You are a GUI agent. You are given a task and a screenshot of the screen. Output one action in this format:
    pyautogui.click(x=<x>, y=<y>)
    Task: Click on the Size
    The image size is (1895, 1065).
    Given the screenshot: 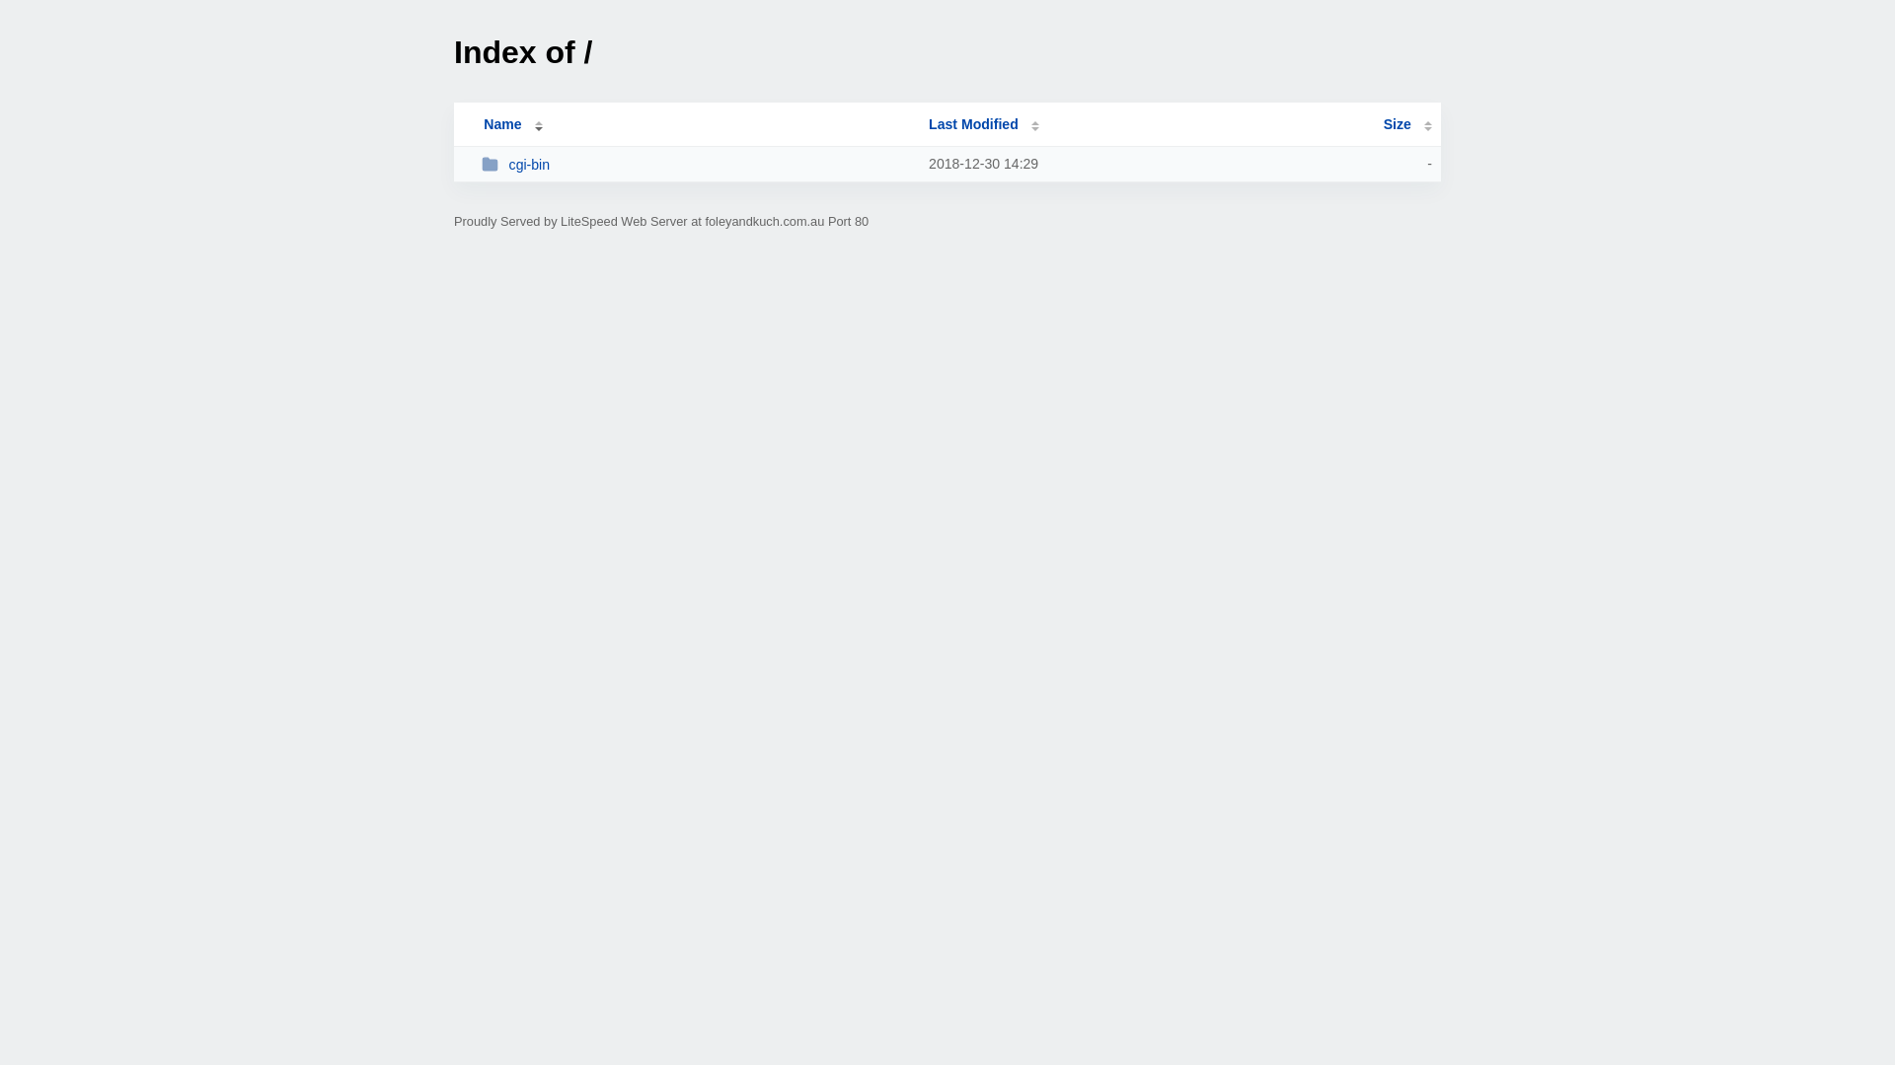 What is the action you would take?
    pyautogui.click(x=1407, y=124)
    